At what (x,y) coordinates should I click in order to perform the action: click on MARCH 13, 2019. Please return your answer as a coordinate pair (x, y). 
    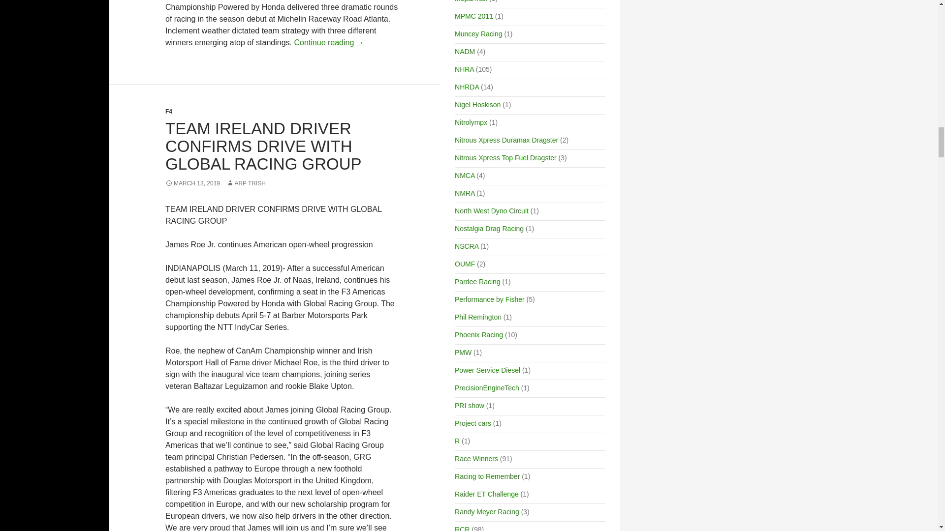
    Looking at the image, I should click on (193, 183).